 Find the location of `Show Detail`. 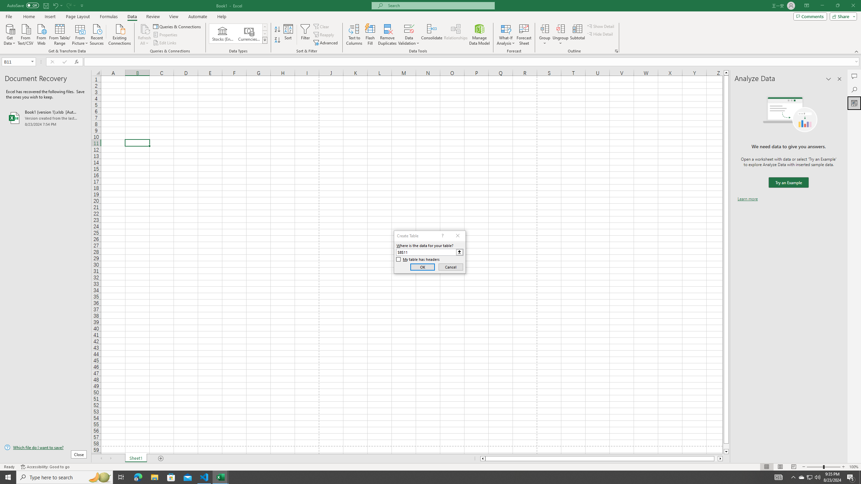

Show Detail is located at coordinates (601, 26).